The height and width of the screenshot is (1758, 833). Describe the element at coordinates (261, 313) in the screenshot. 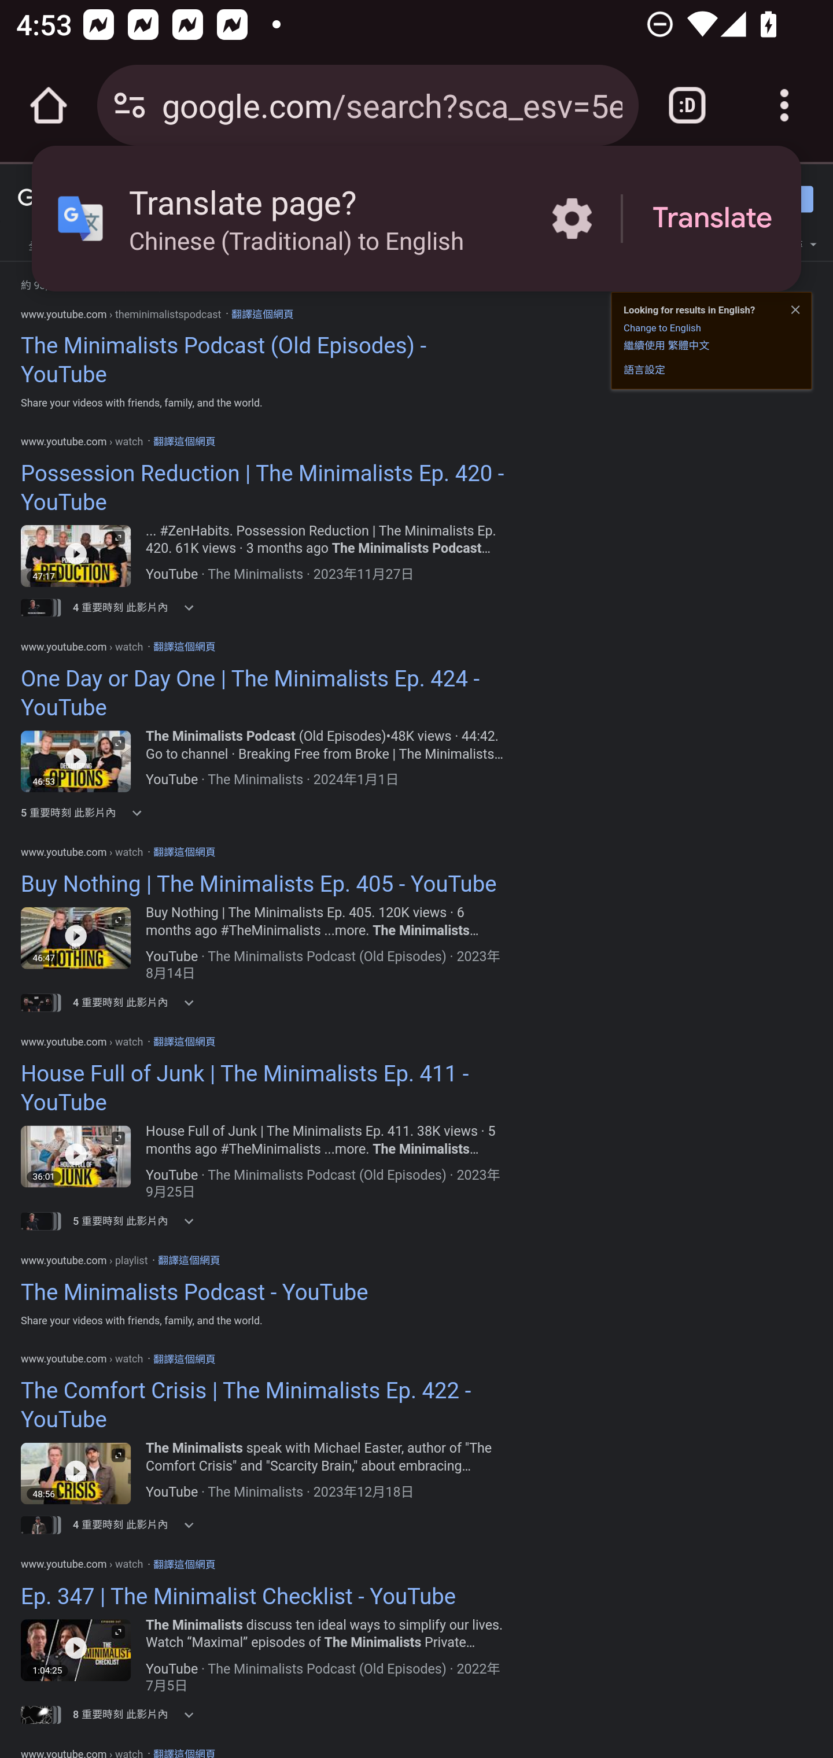

I see `翻譯這個網頁` at that location.